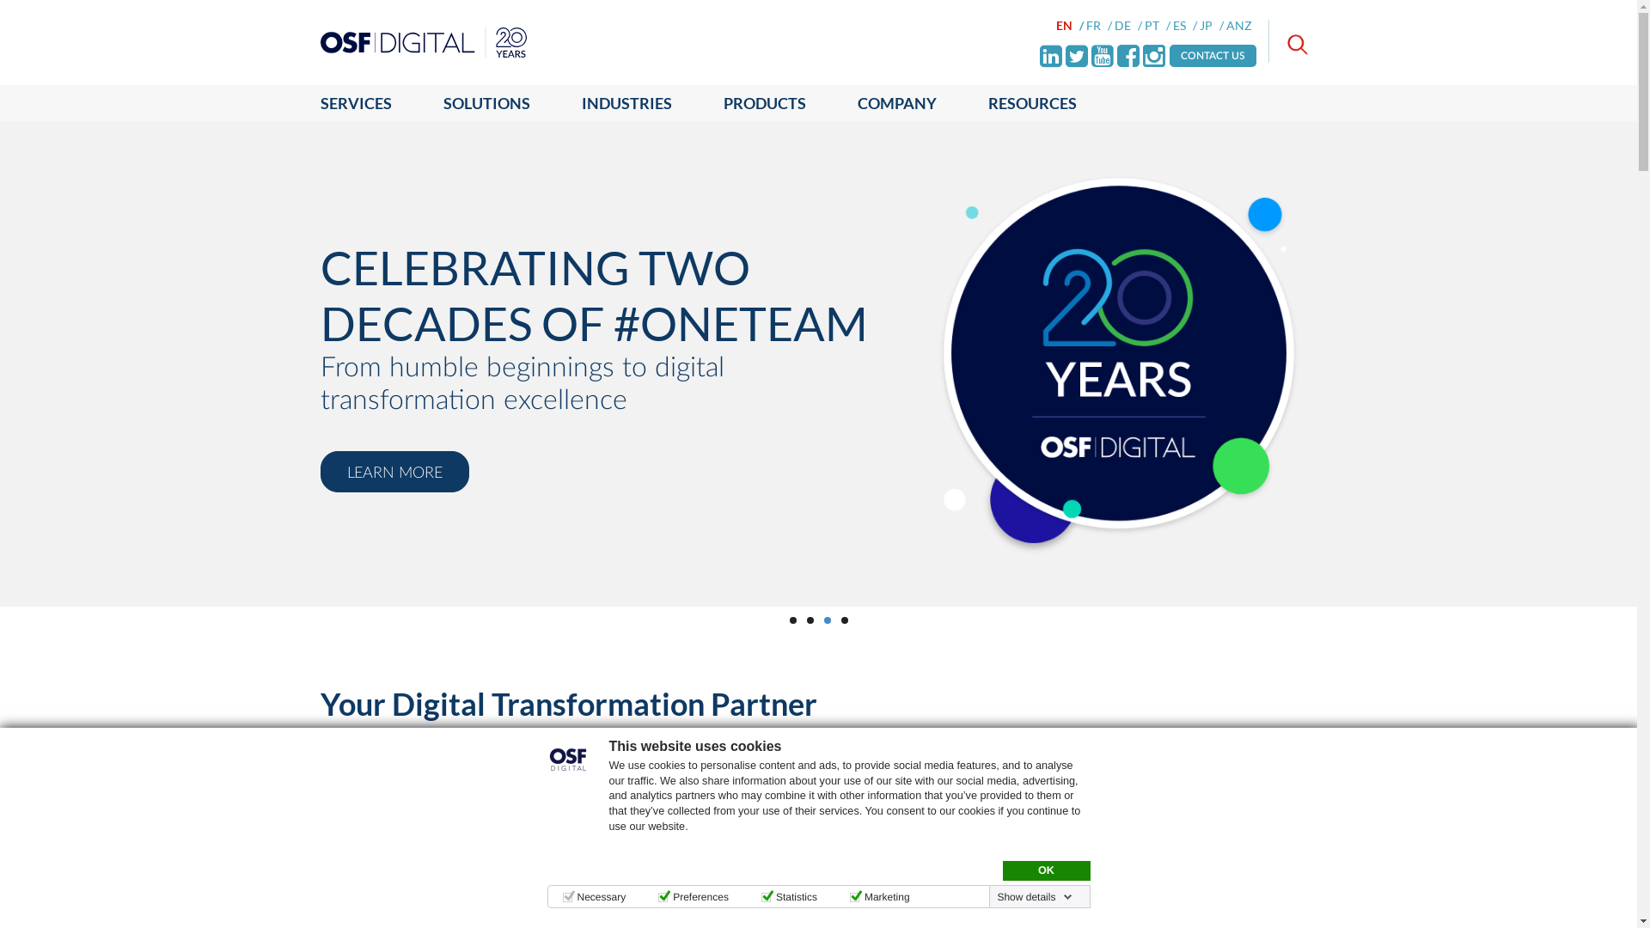 Image resolution: width=1650 pixels, height=928 pixels. What do you see at coordinates (792, 620) in the screenshot?
I see `1` at bounding box center [792, 620].